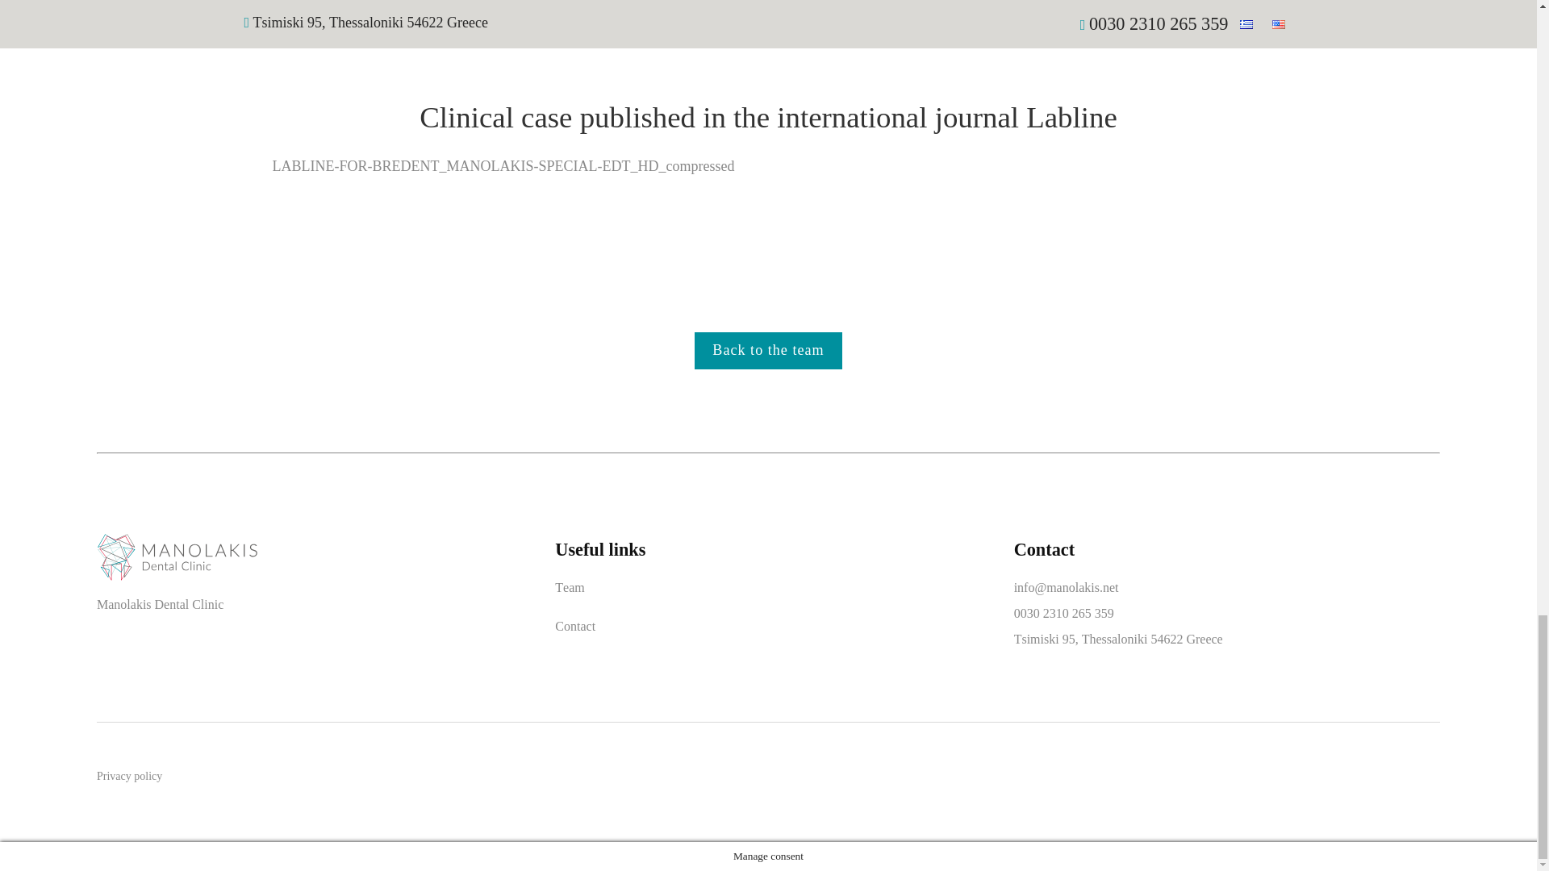 Image resolution: width=1549 pixels, height=871 pixels. What do you see at coordinates (1118, 639) in the screenshot?
I see `Tsimiski 95, Thessaloniki 54622 Greece` at bounding box center [1118, 639].